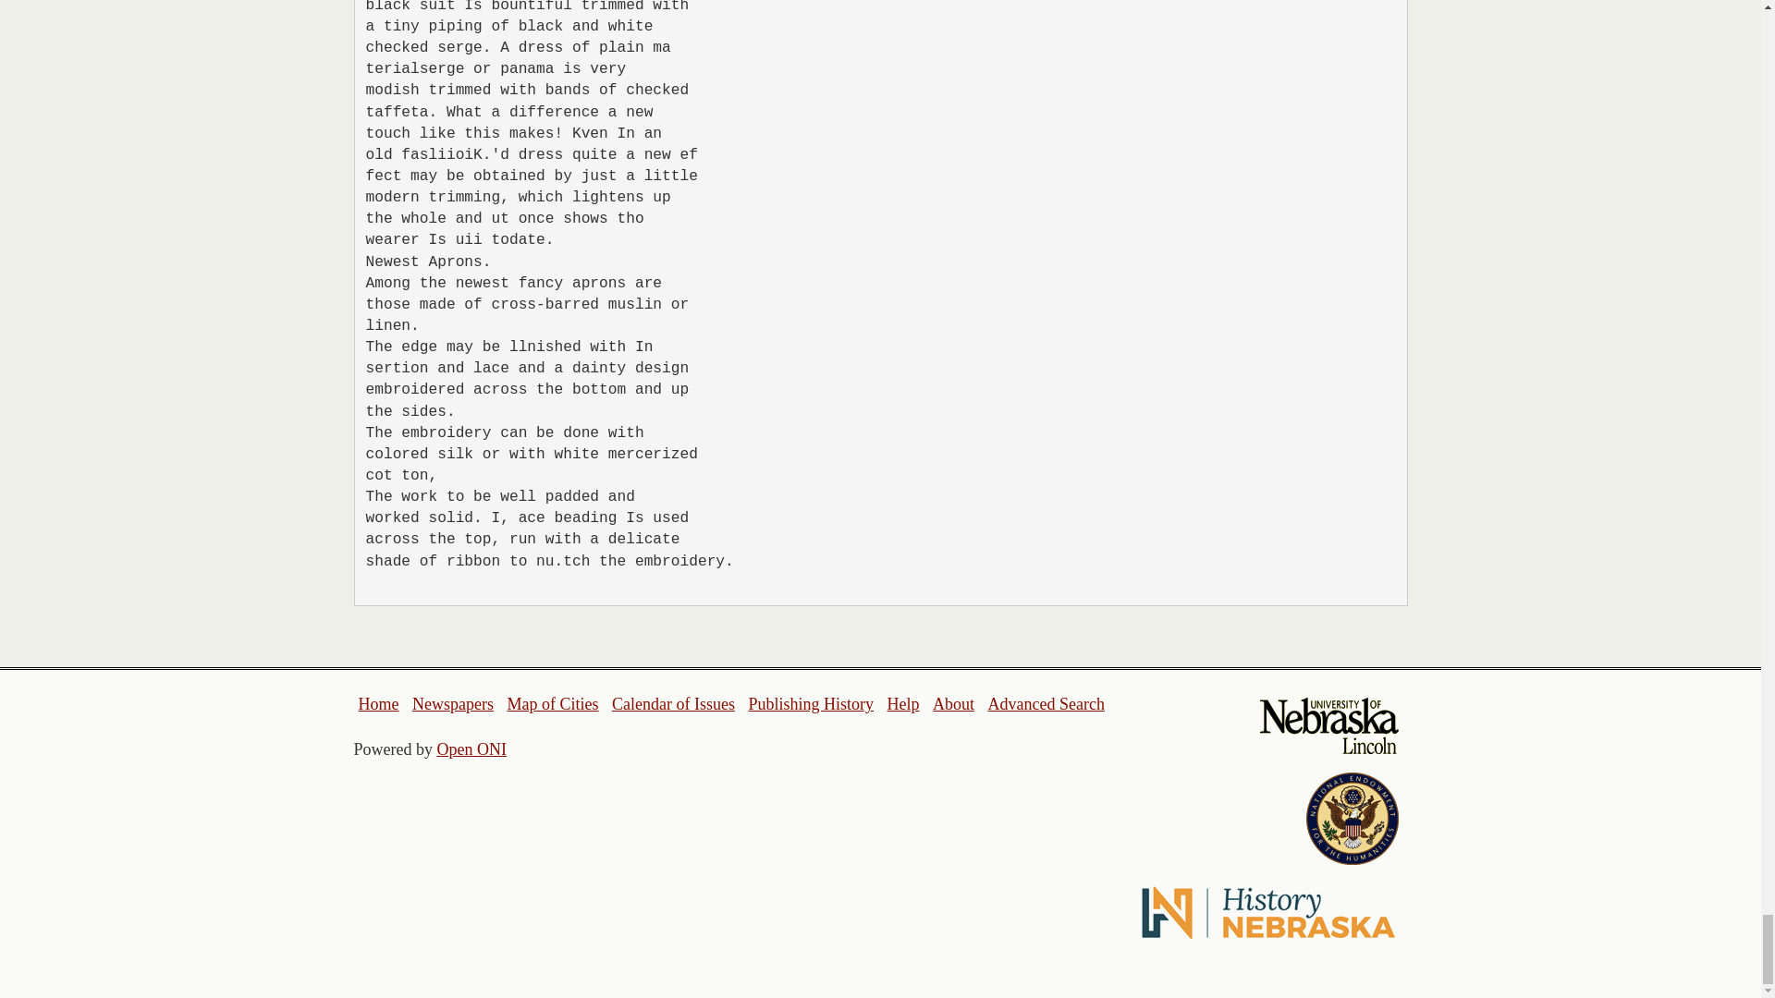  I want to click on About, so click(954, 704).